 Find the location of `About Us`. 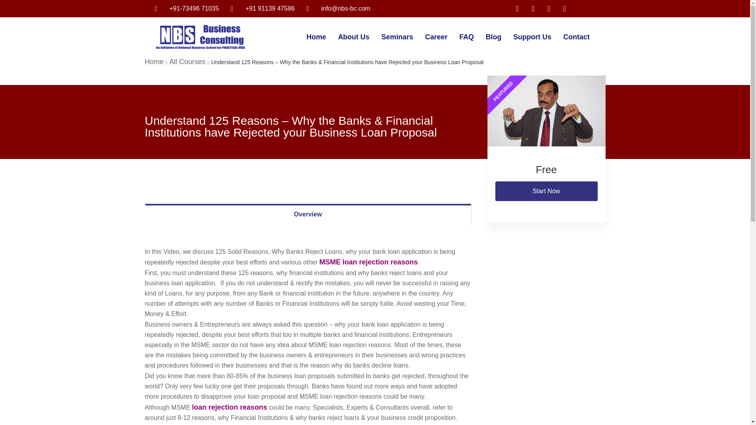

About Us is located at coordinates (353, 37).